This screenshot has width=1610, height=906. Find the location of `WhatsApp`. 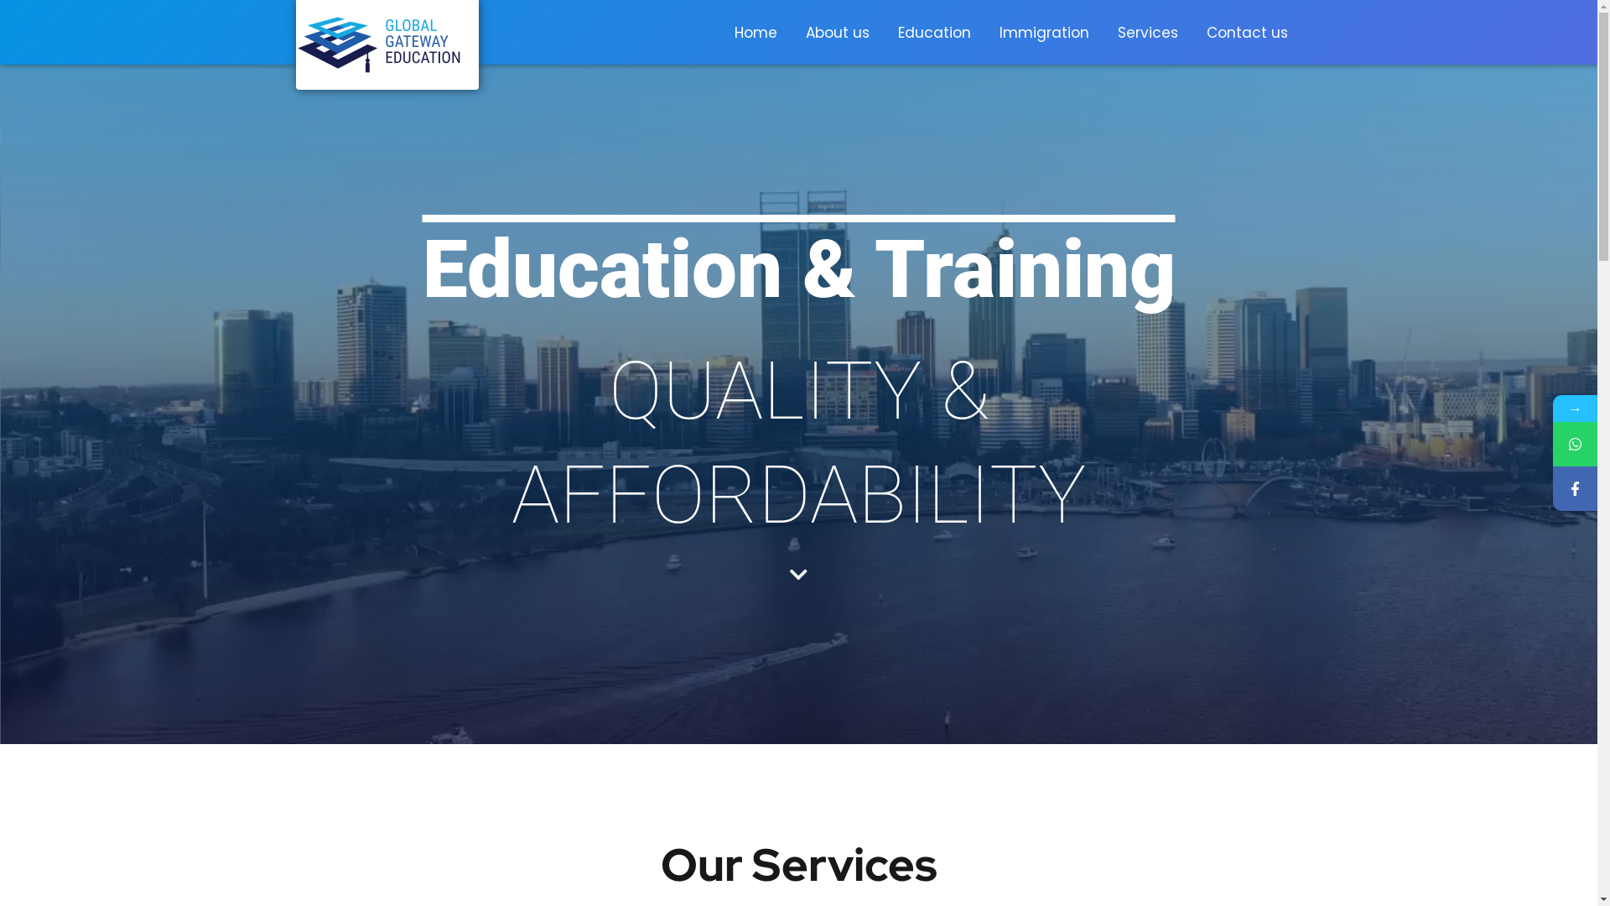

WhatsApp is located at coordinates (1575, 445).